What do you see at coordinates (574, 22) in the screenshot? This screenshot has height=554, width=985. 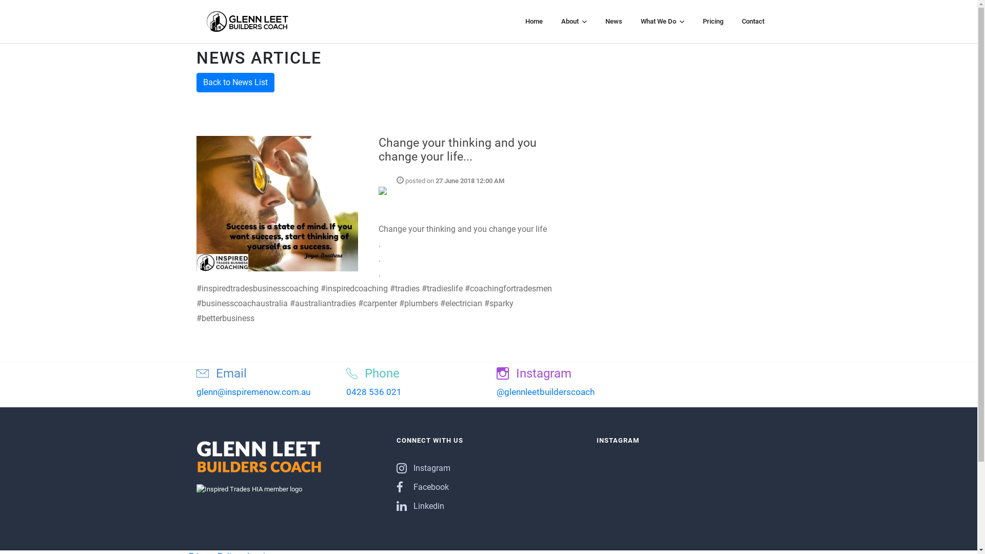 I see `About` at bounding box center [574, 22].